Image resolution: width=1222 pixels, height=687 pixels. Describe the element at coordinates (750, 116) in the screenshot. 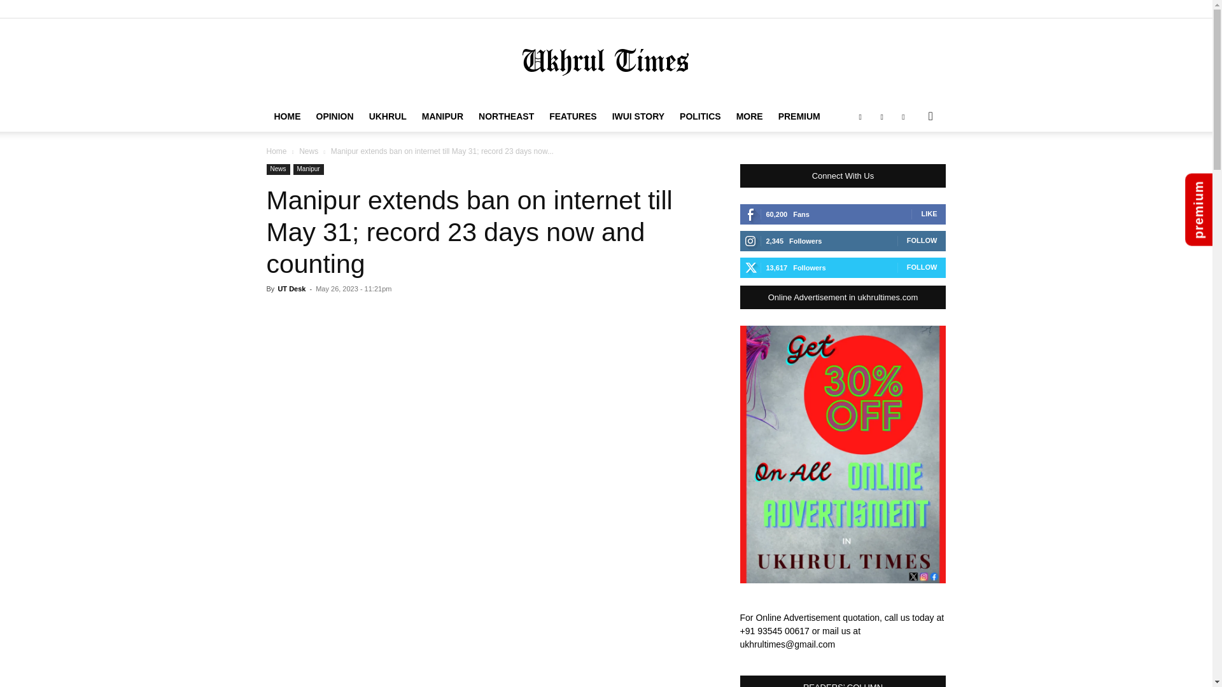

I see `MORE` at that location.